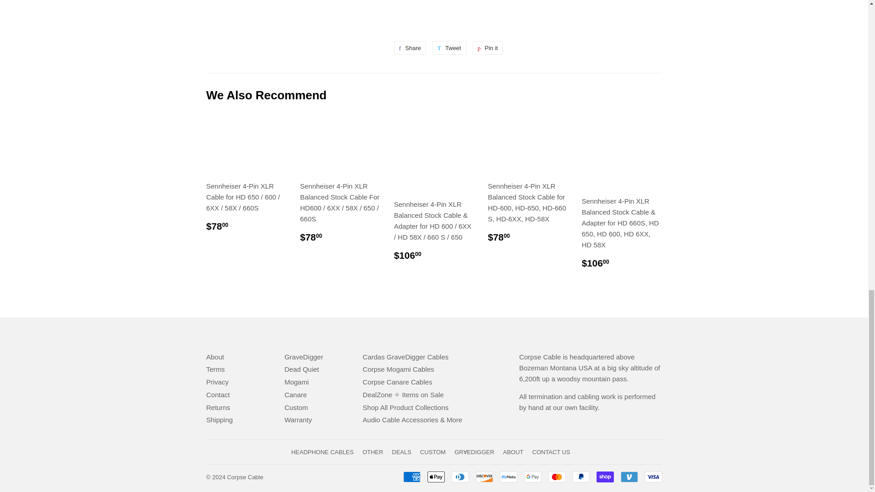 The width and height of the screenshot is (875, 492). Describe the element at coordinates (556, 477) in the screenshot. I see `Mastercard` at that location.